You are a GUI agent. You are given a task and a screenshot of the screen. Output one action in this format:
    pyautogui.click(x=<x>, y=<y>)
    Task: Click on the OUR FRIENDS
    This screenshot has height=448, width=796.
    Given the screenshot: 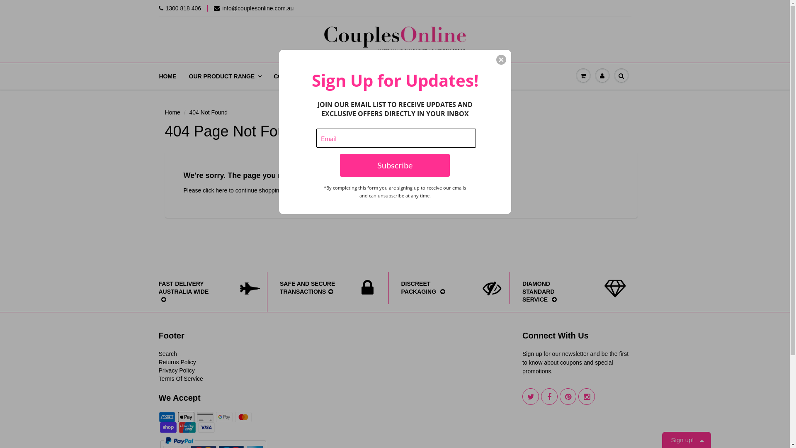 What is the action you would take?
    pyautogui.click(x=344, y=76)
    